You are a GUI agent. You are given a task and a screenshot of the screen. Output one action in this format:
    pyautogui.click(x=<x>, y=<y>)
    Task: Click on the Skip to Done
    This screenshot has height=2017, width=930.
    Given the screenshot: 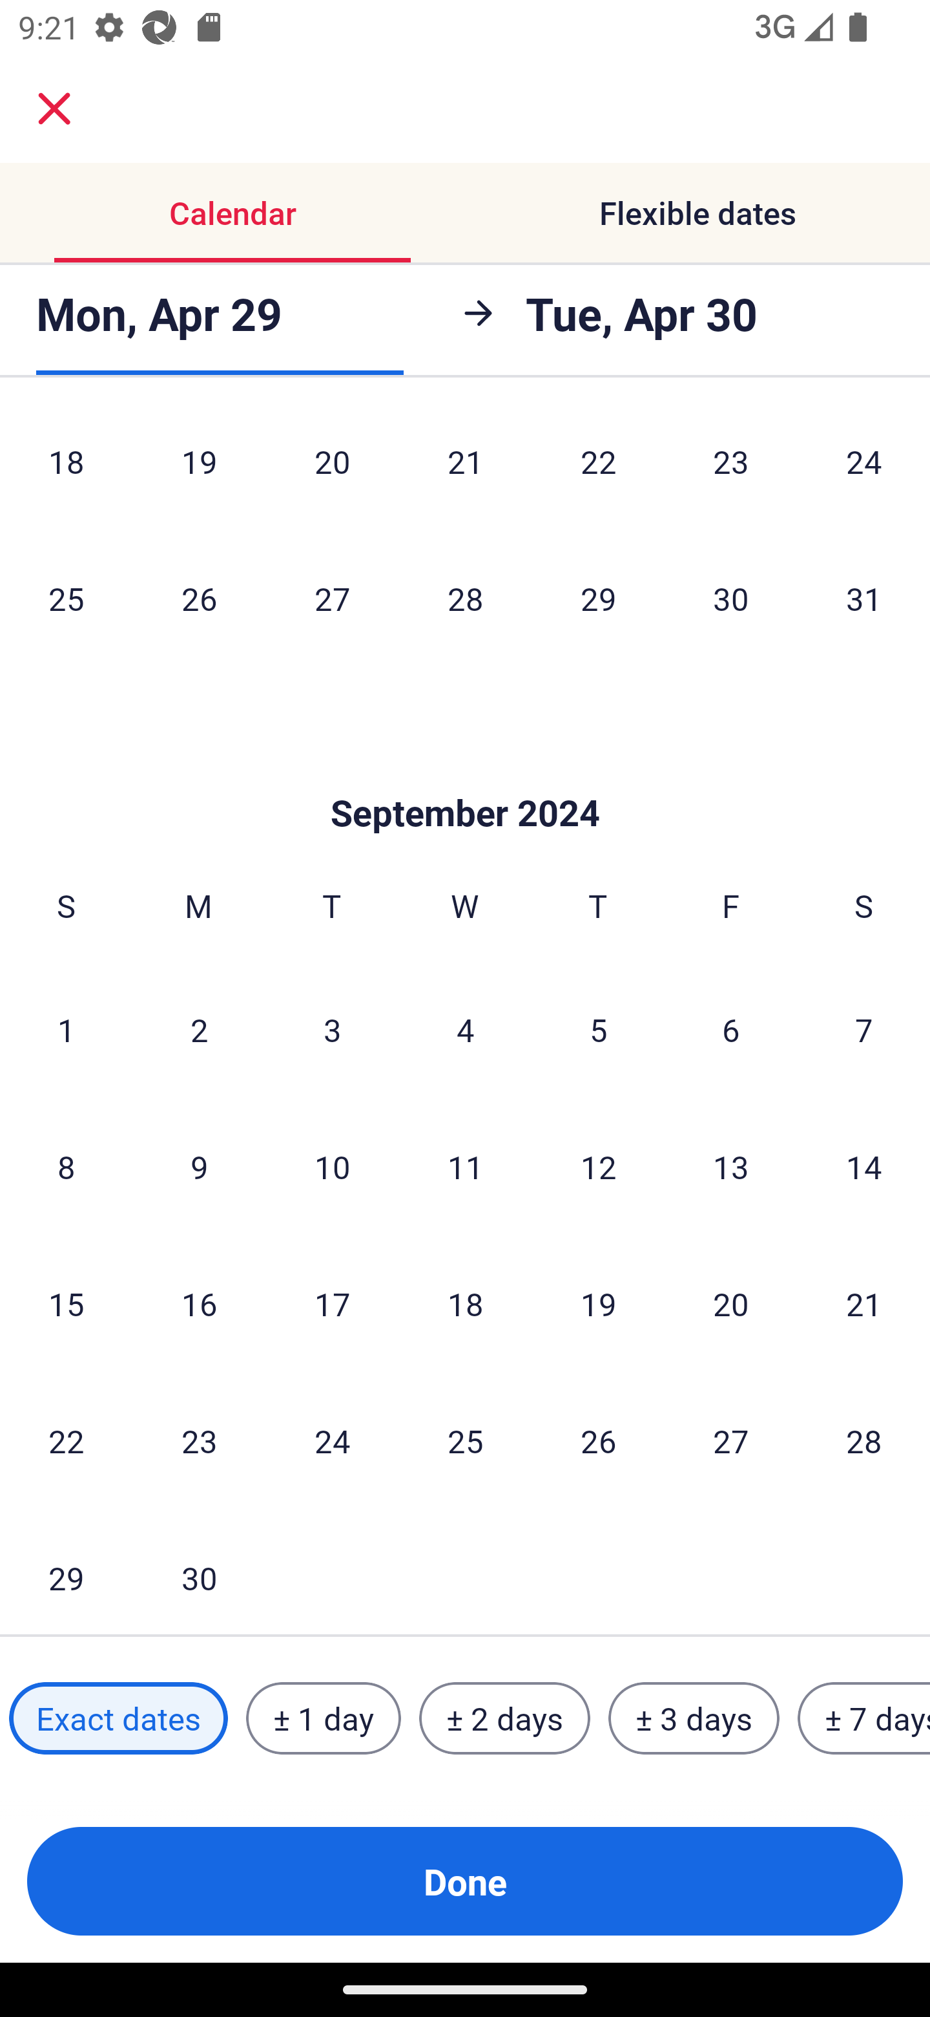 What is the action you would take?
    pyautogui.click(x=465, y=774)
    